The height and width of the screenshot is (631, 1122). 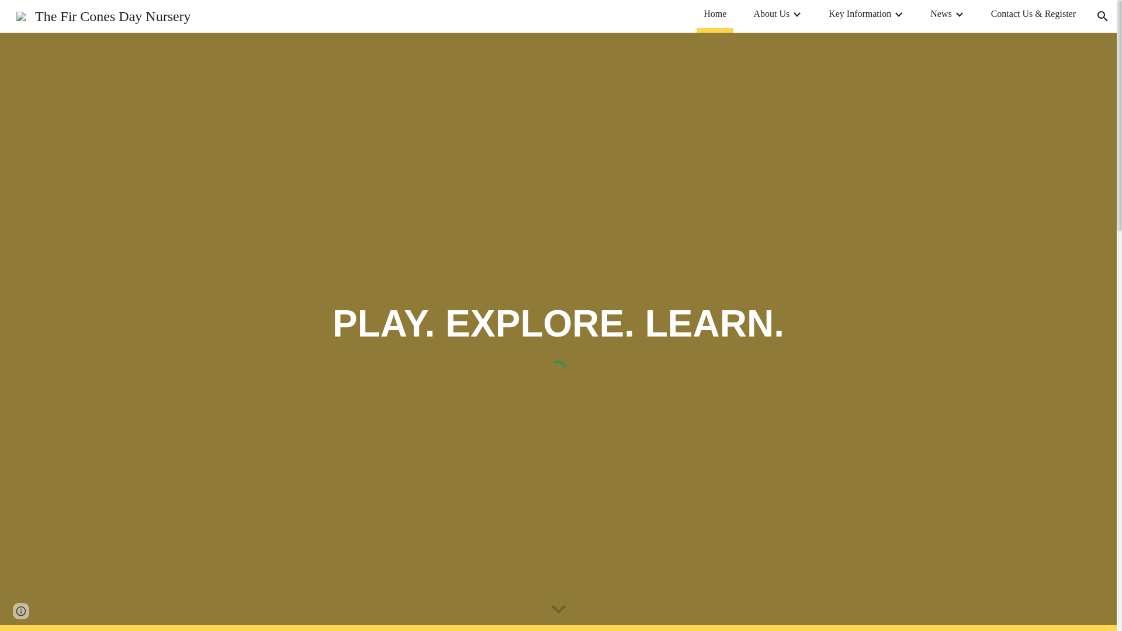 I want to click on News, so click(x=941, y=13).